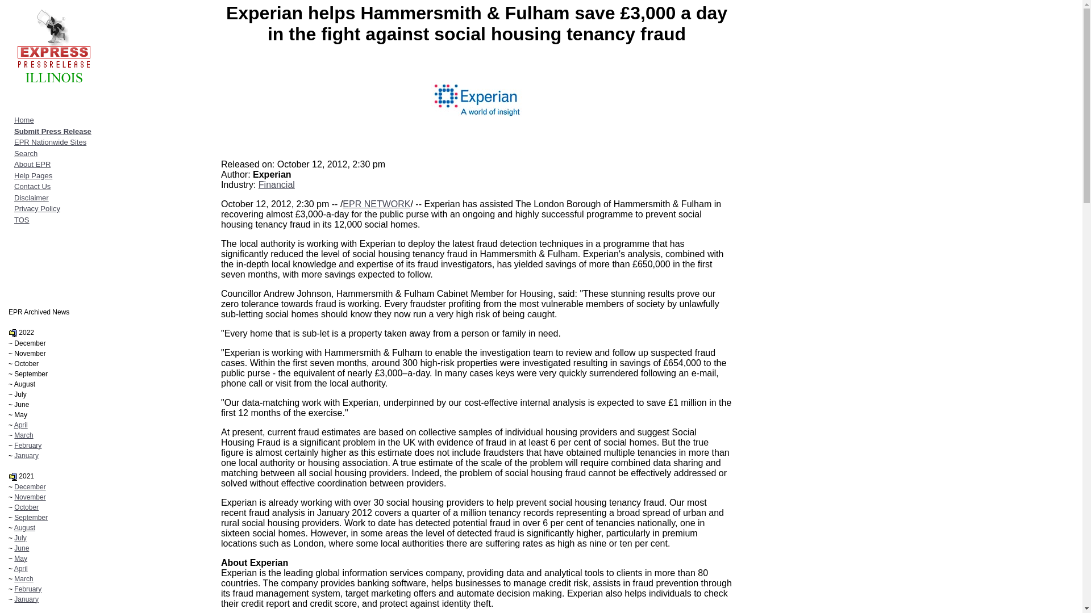 Image resolution: width=1091 pixels, height=613 pixels. What do you see at coordinates (22, 220) in the screenshot?
I see `TOS` at bounding box center [22, 220].